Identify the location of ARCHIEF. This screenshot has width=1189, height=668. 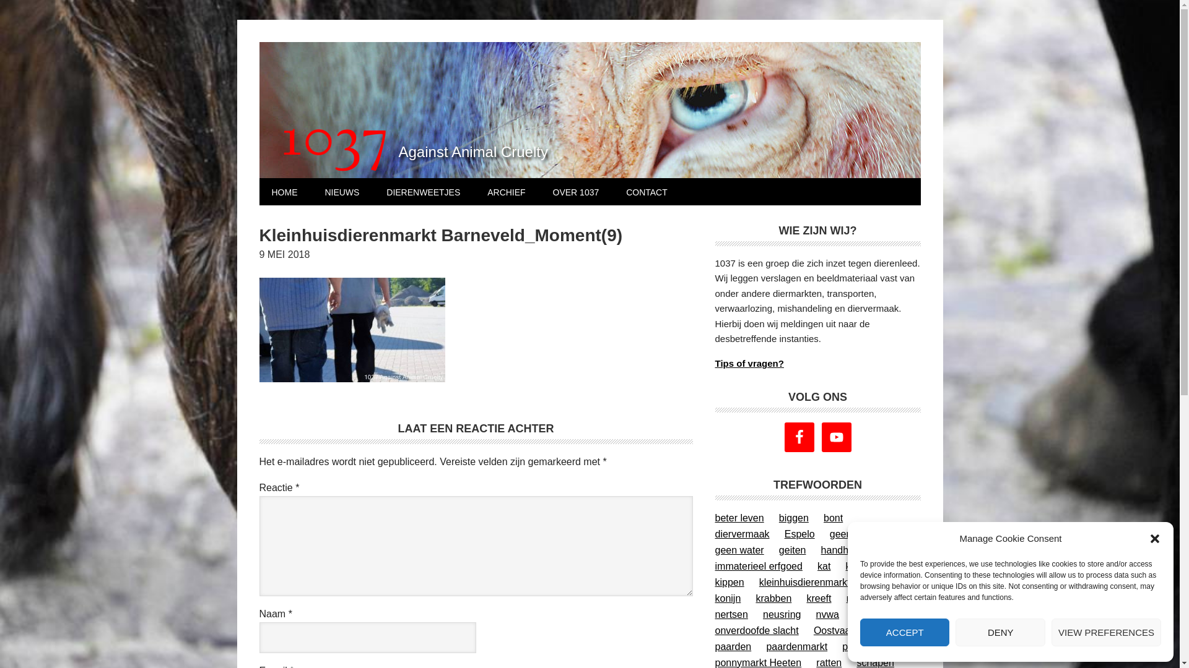
(507, 192).